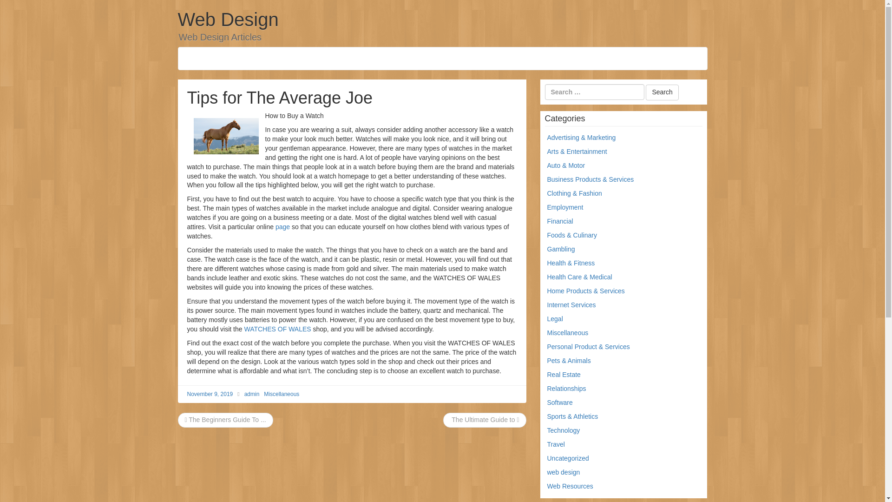 The width and height of the screenshot is (892, 502). I want to click on Web Design, so click(228, 20).